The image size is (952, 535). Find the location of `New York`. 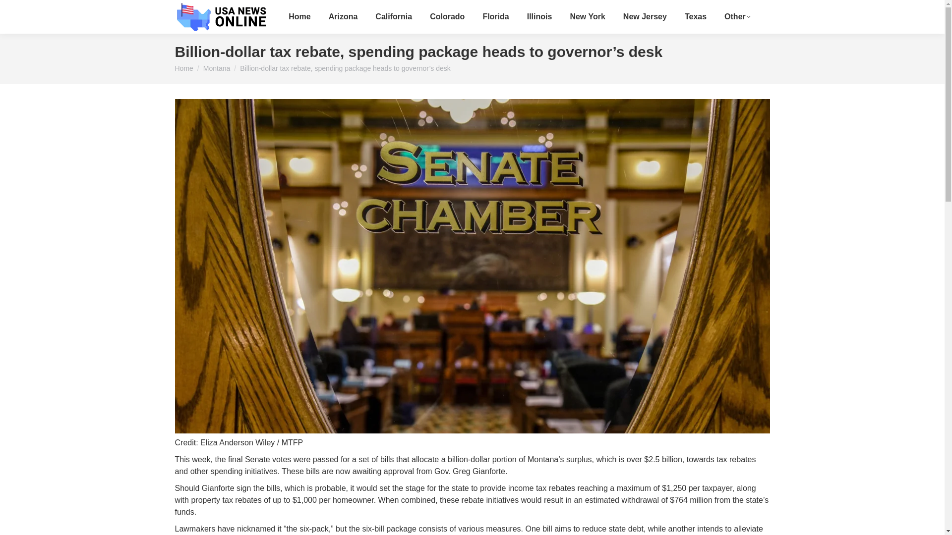

New York is located at coordinates (587, 17).